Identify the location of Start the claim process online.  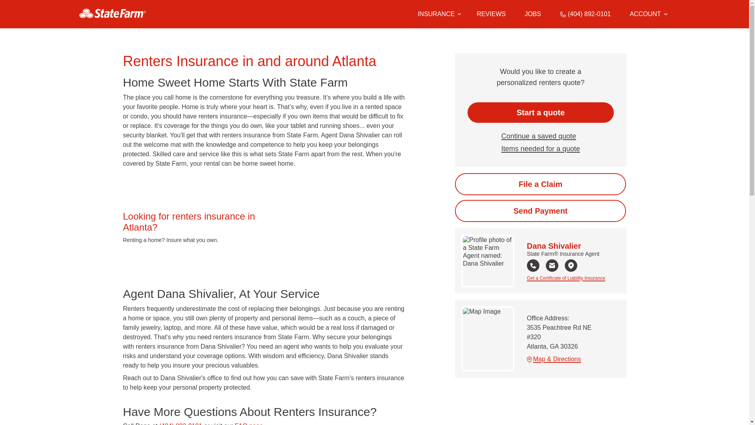
(540, 184).